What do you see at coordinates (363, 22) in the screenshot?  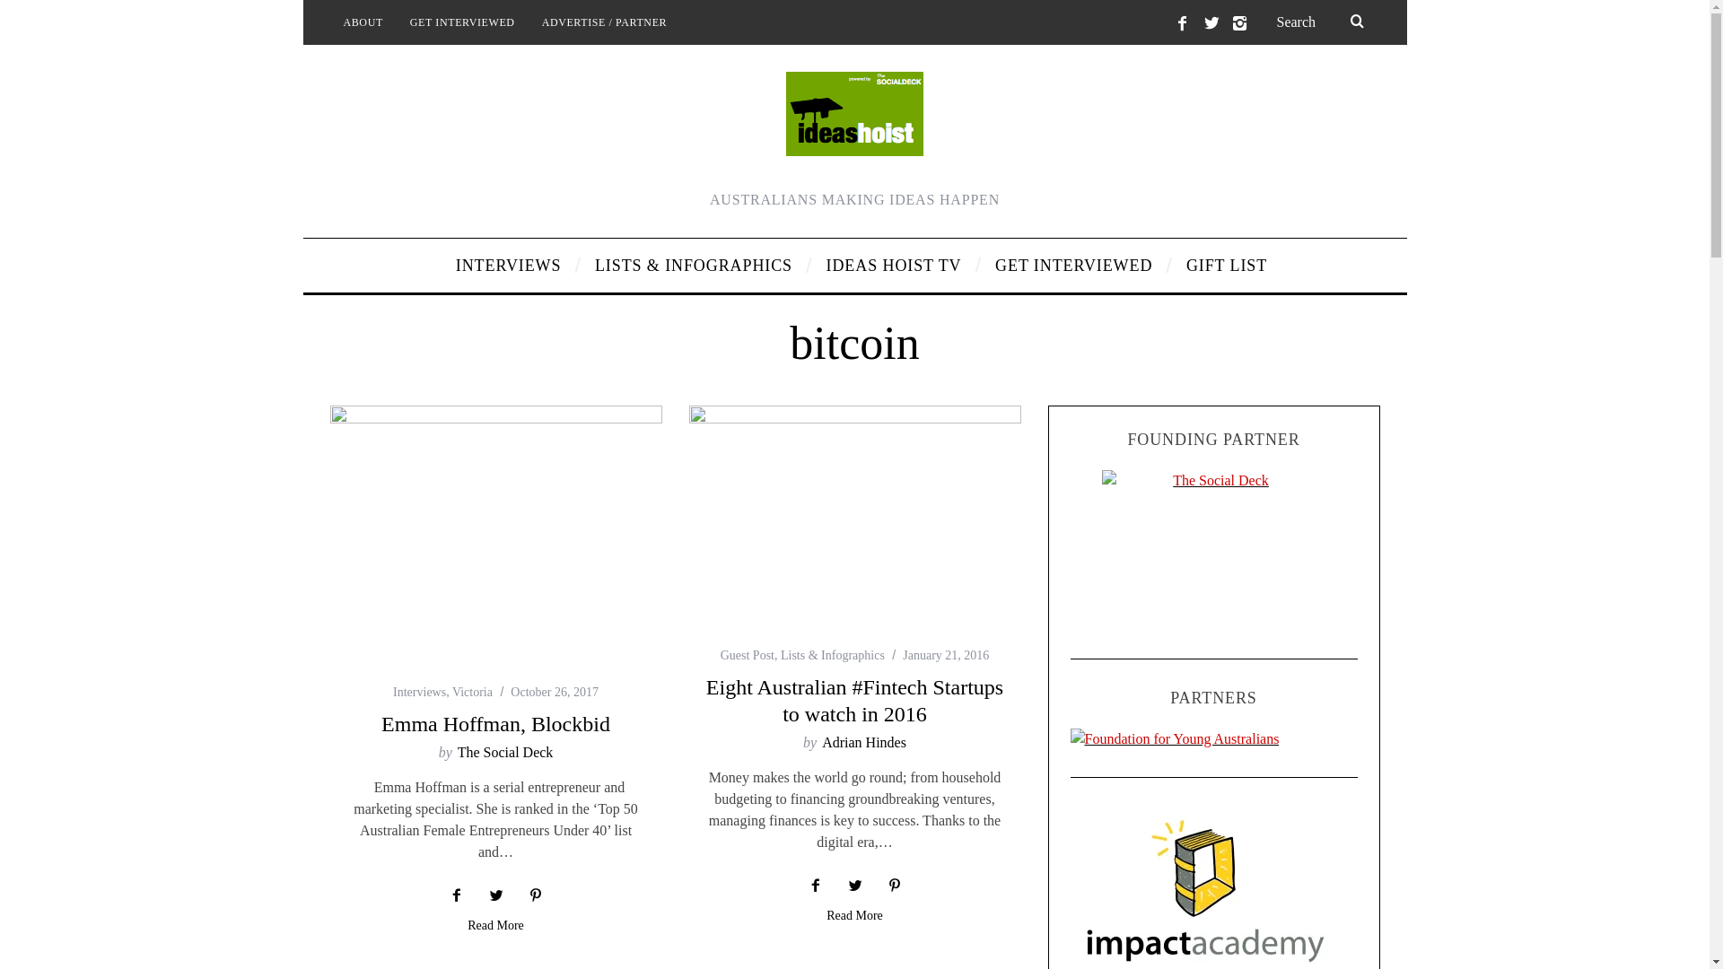 I see `ABOUT` at bounding box center [363, 22].